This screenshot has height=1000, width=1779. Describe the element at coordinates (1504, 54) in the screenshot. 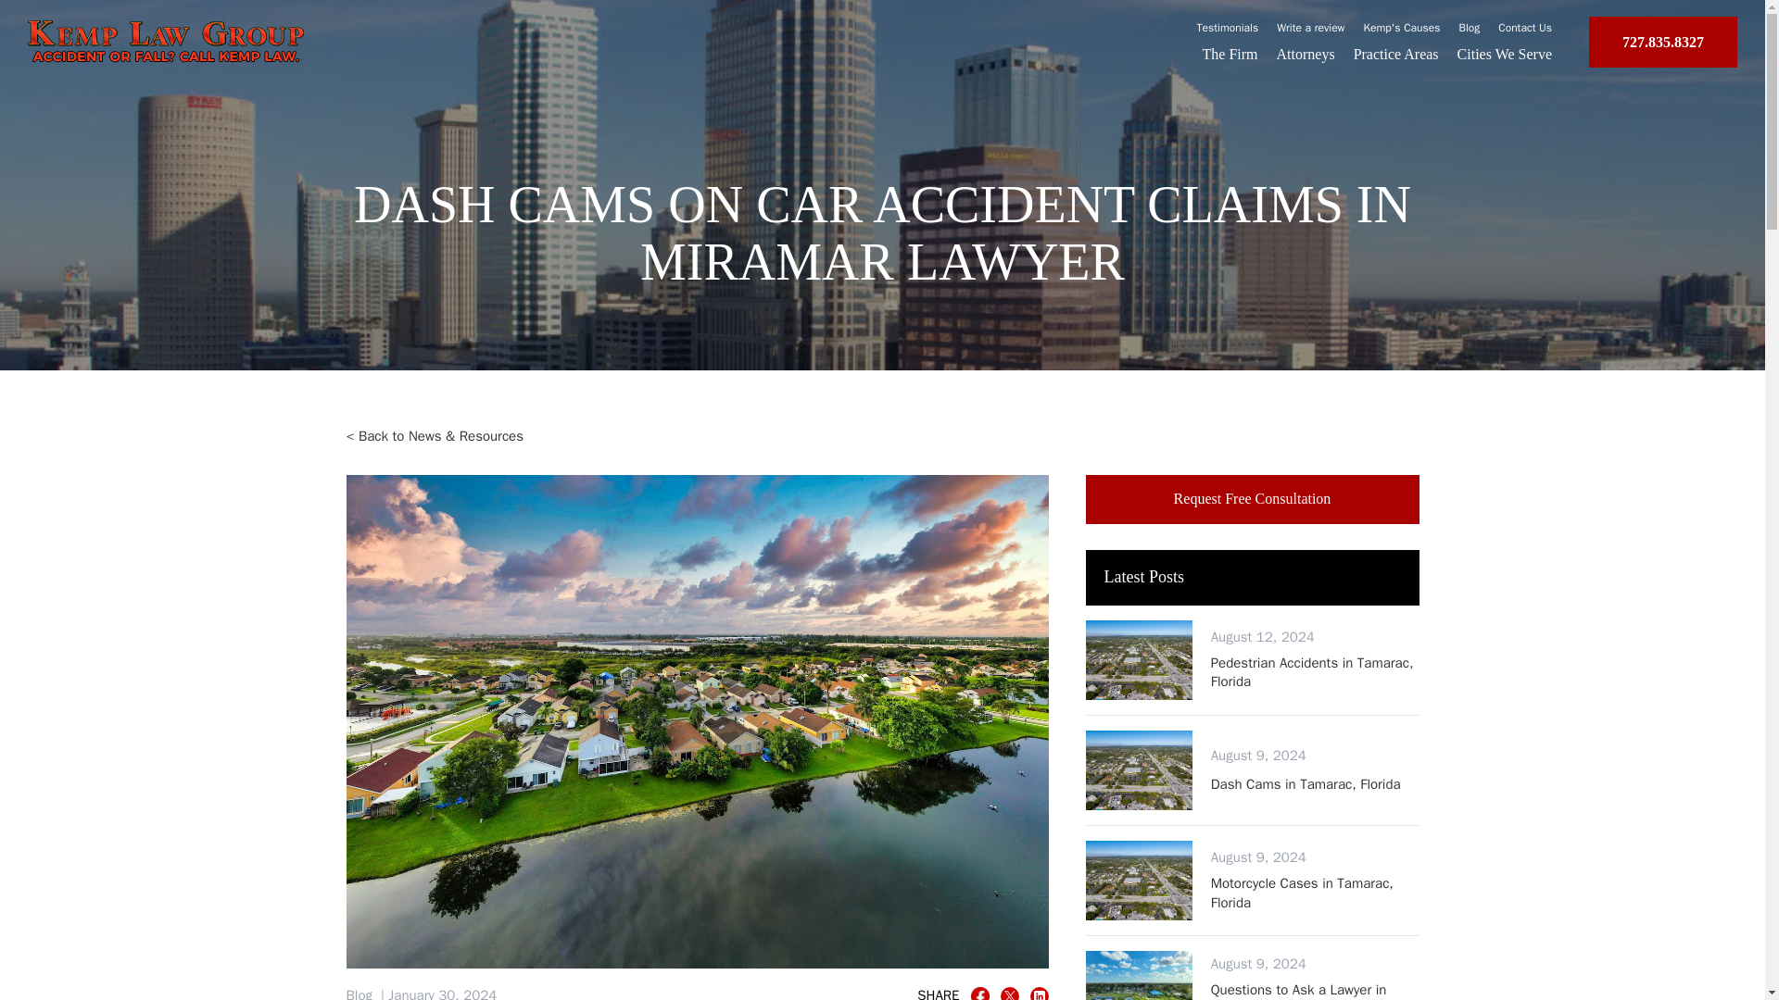

I see `Contact Us` at that location.